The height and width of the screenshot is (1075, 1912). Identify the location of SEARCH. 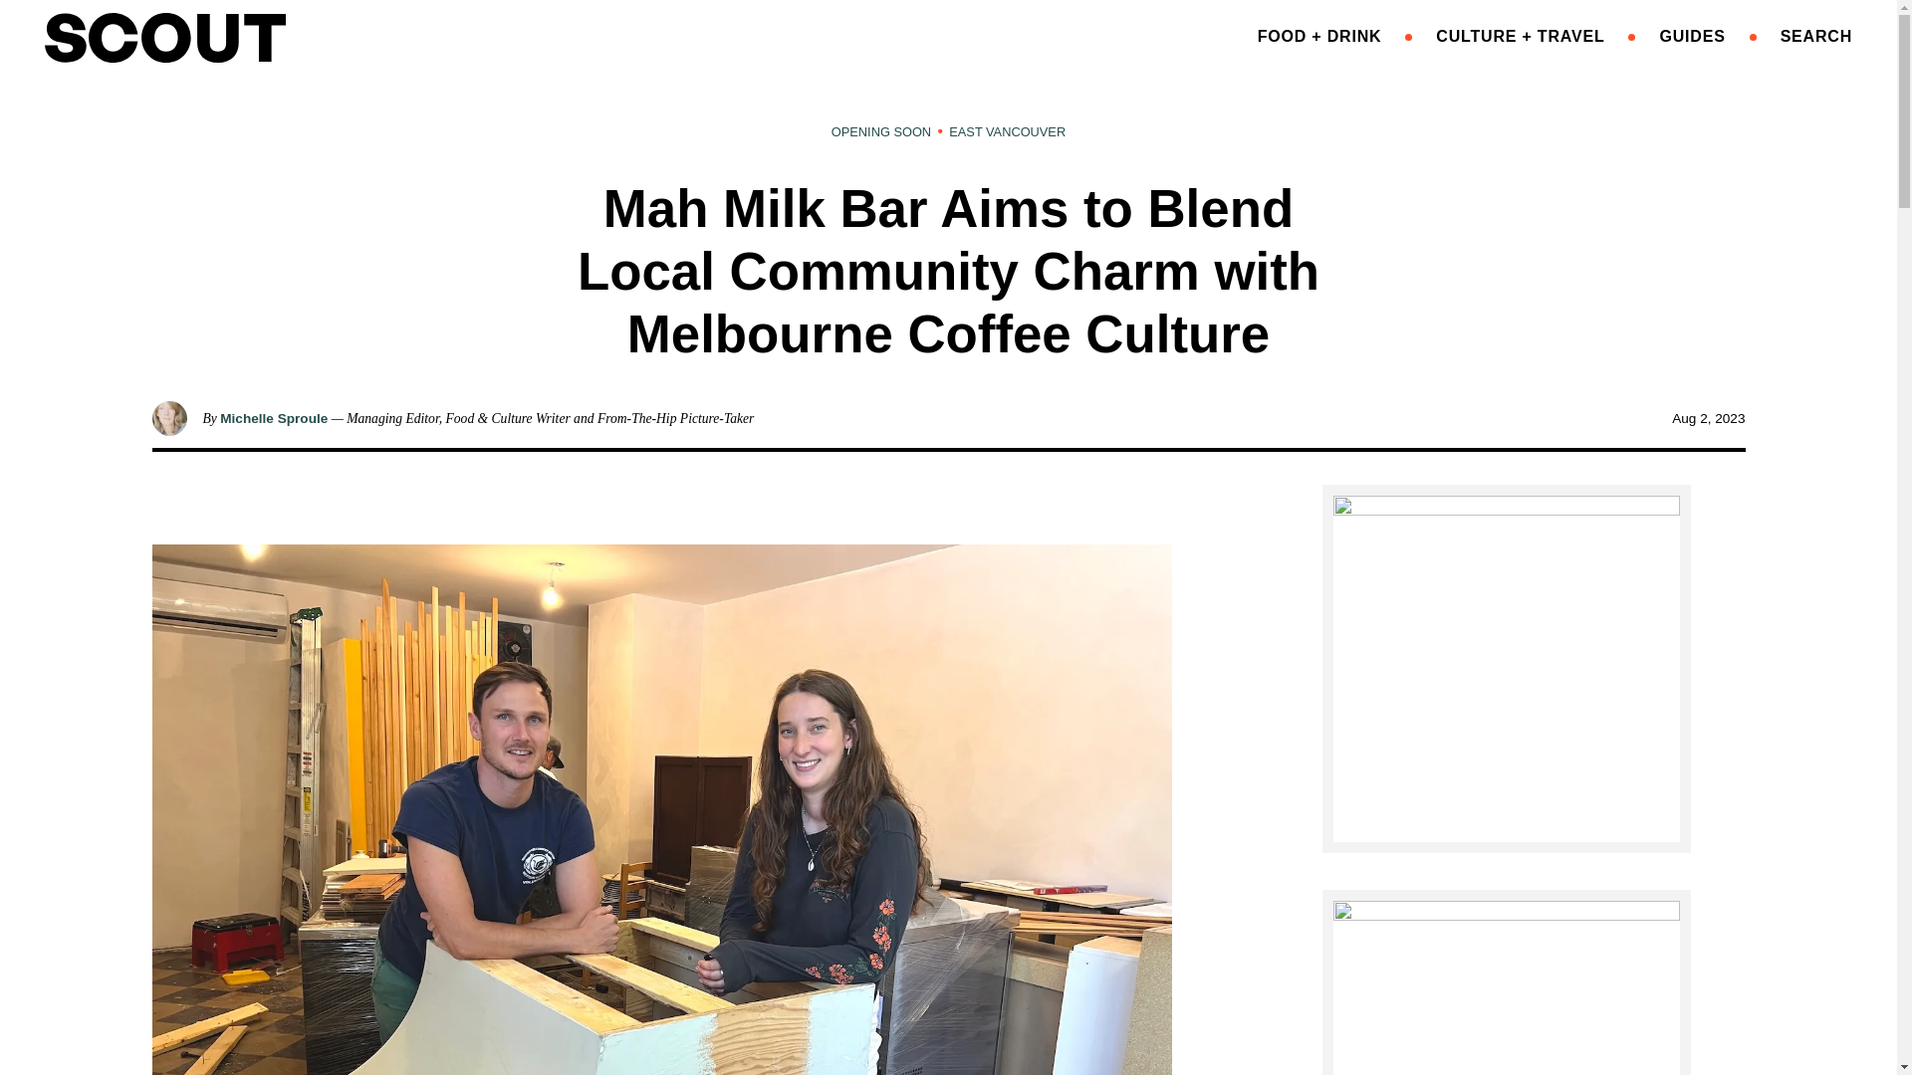
(1816, 36).